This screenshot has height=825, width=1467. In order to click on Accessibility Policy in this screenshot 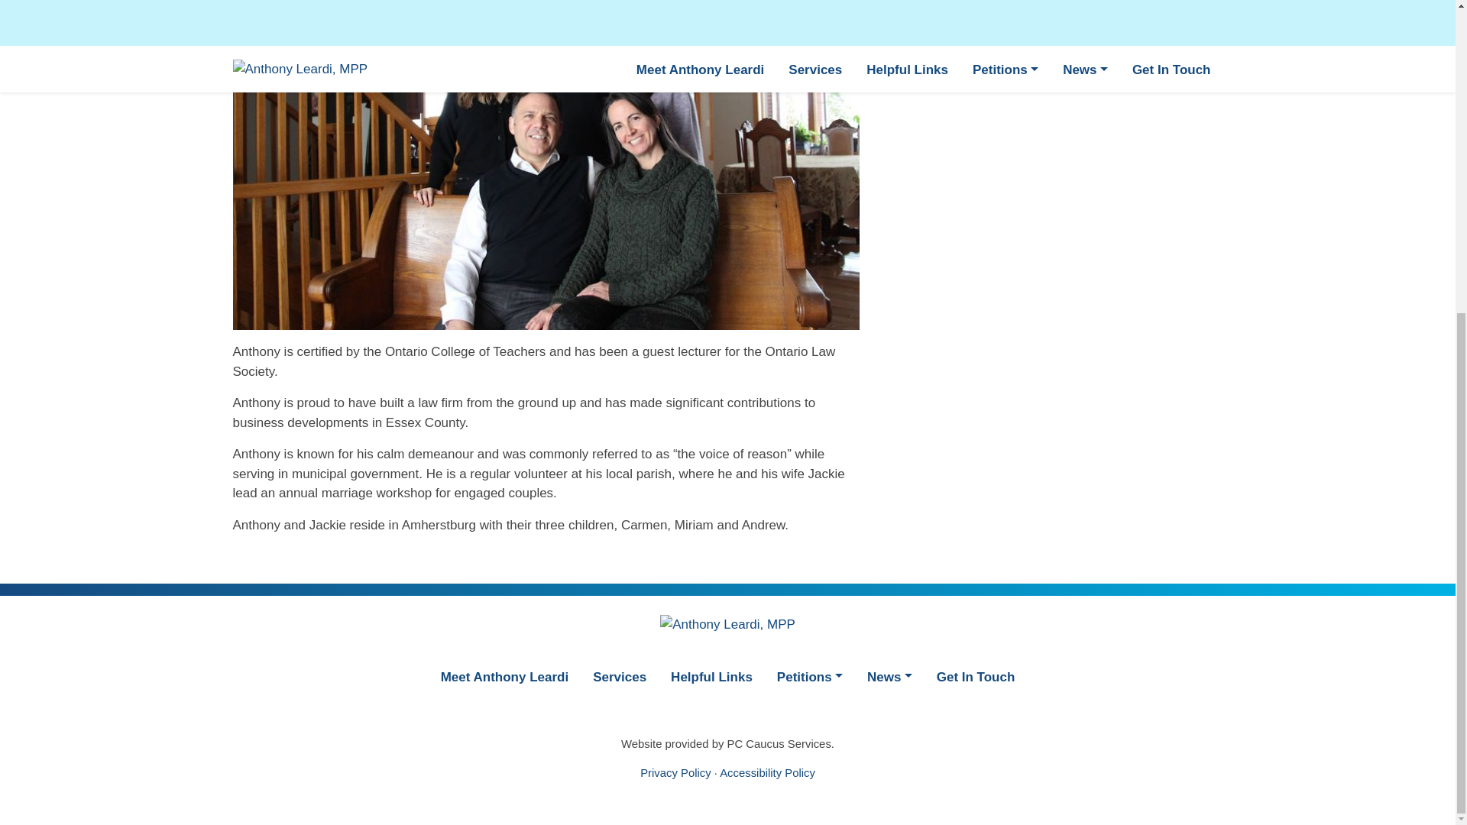, I will do `click(767, 773)`.